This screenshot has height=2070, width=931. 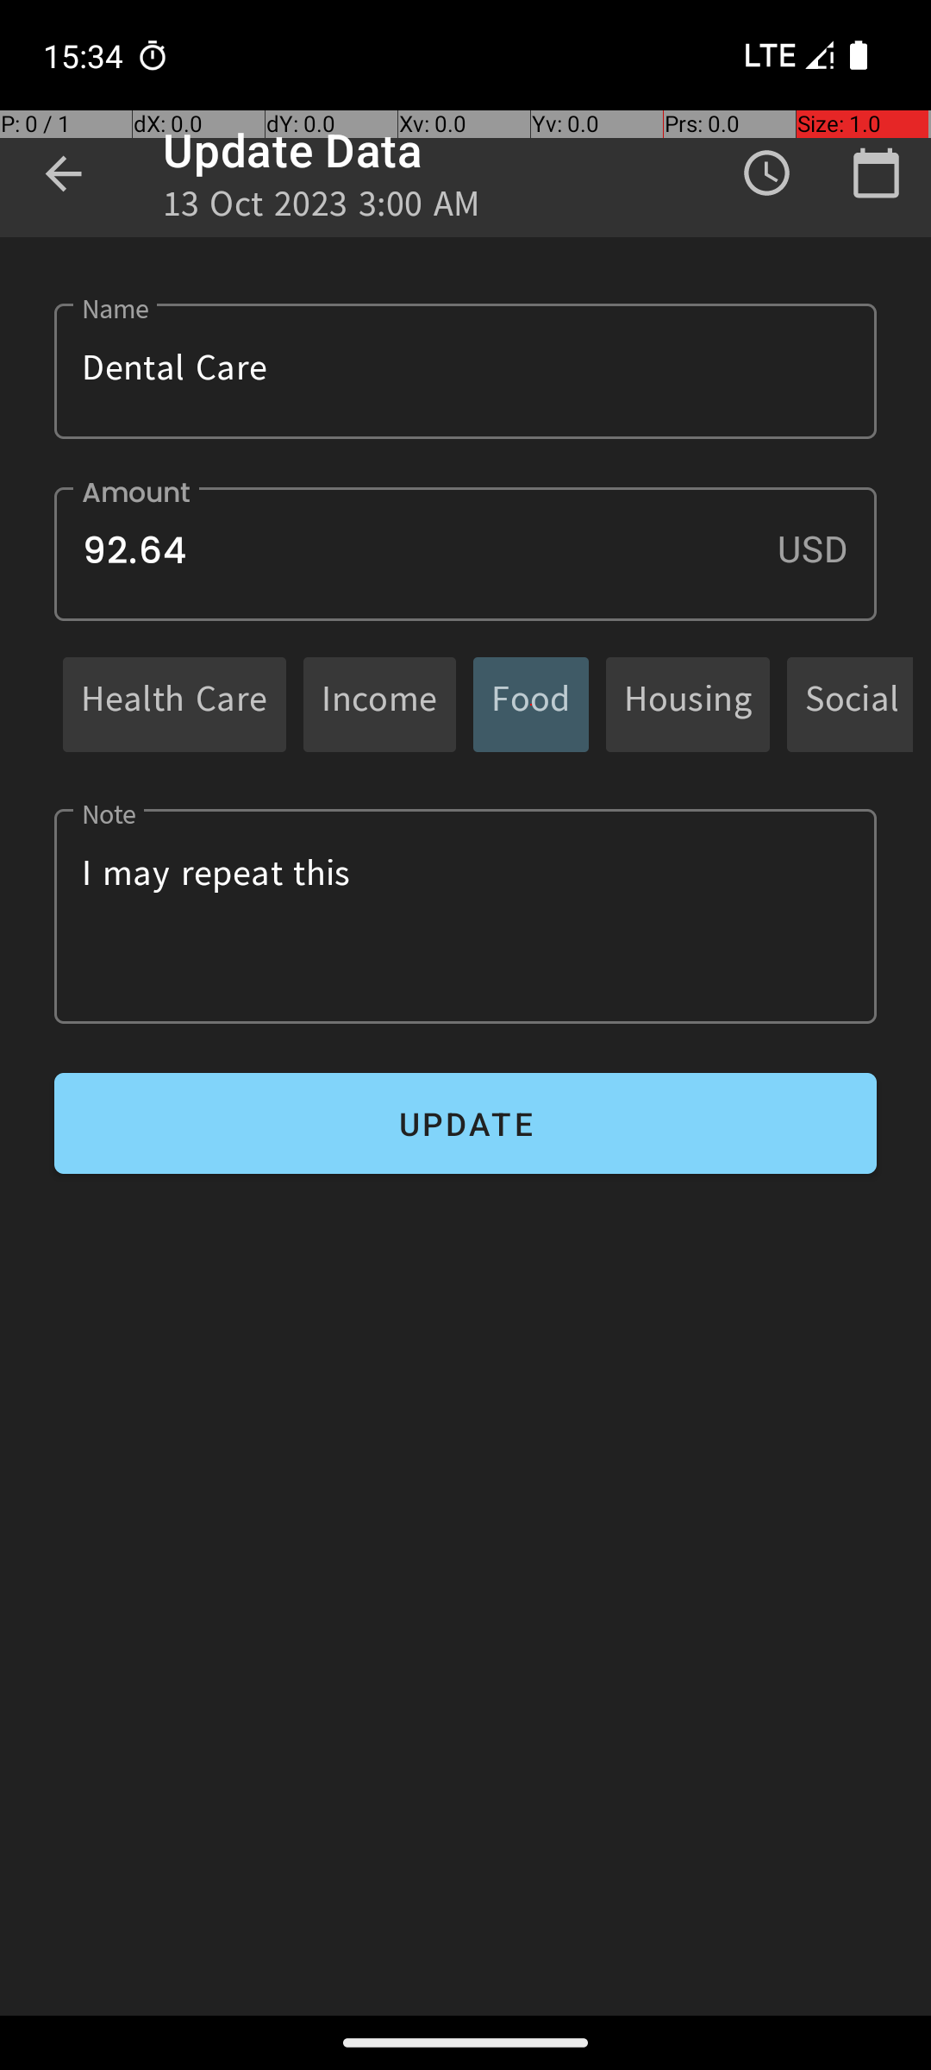 What do you see at coordinates (465, 554) in the screenshot?
I see `92.64` at bounding box center [465, 554].